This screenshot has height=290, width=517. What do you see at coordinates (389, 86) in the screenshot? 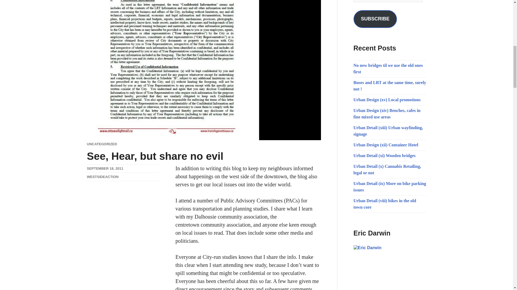
I see `Buses and LRT at the same time, surely not !` at bounding box center [389, 86].